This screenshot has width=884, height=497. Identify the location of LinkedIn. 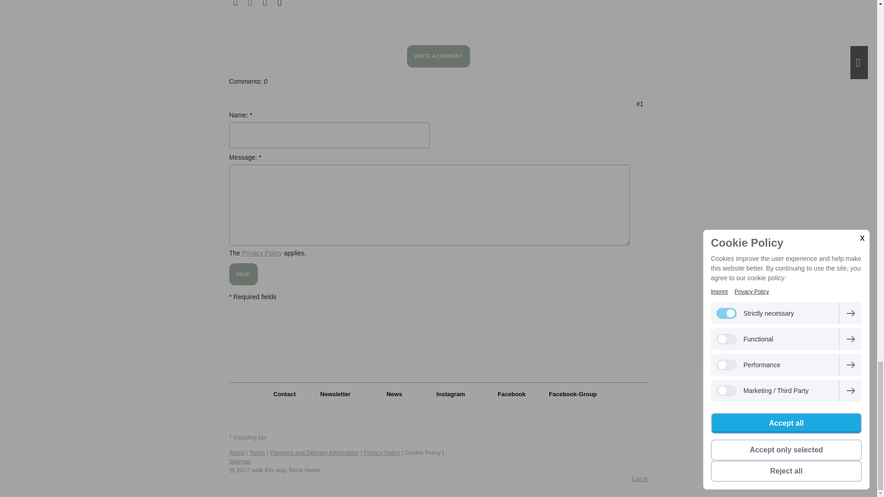
(265, 4).